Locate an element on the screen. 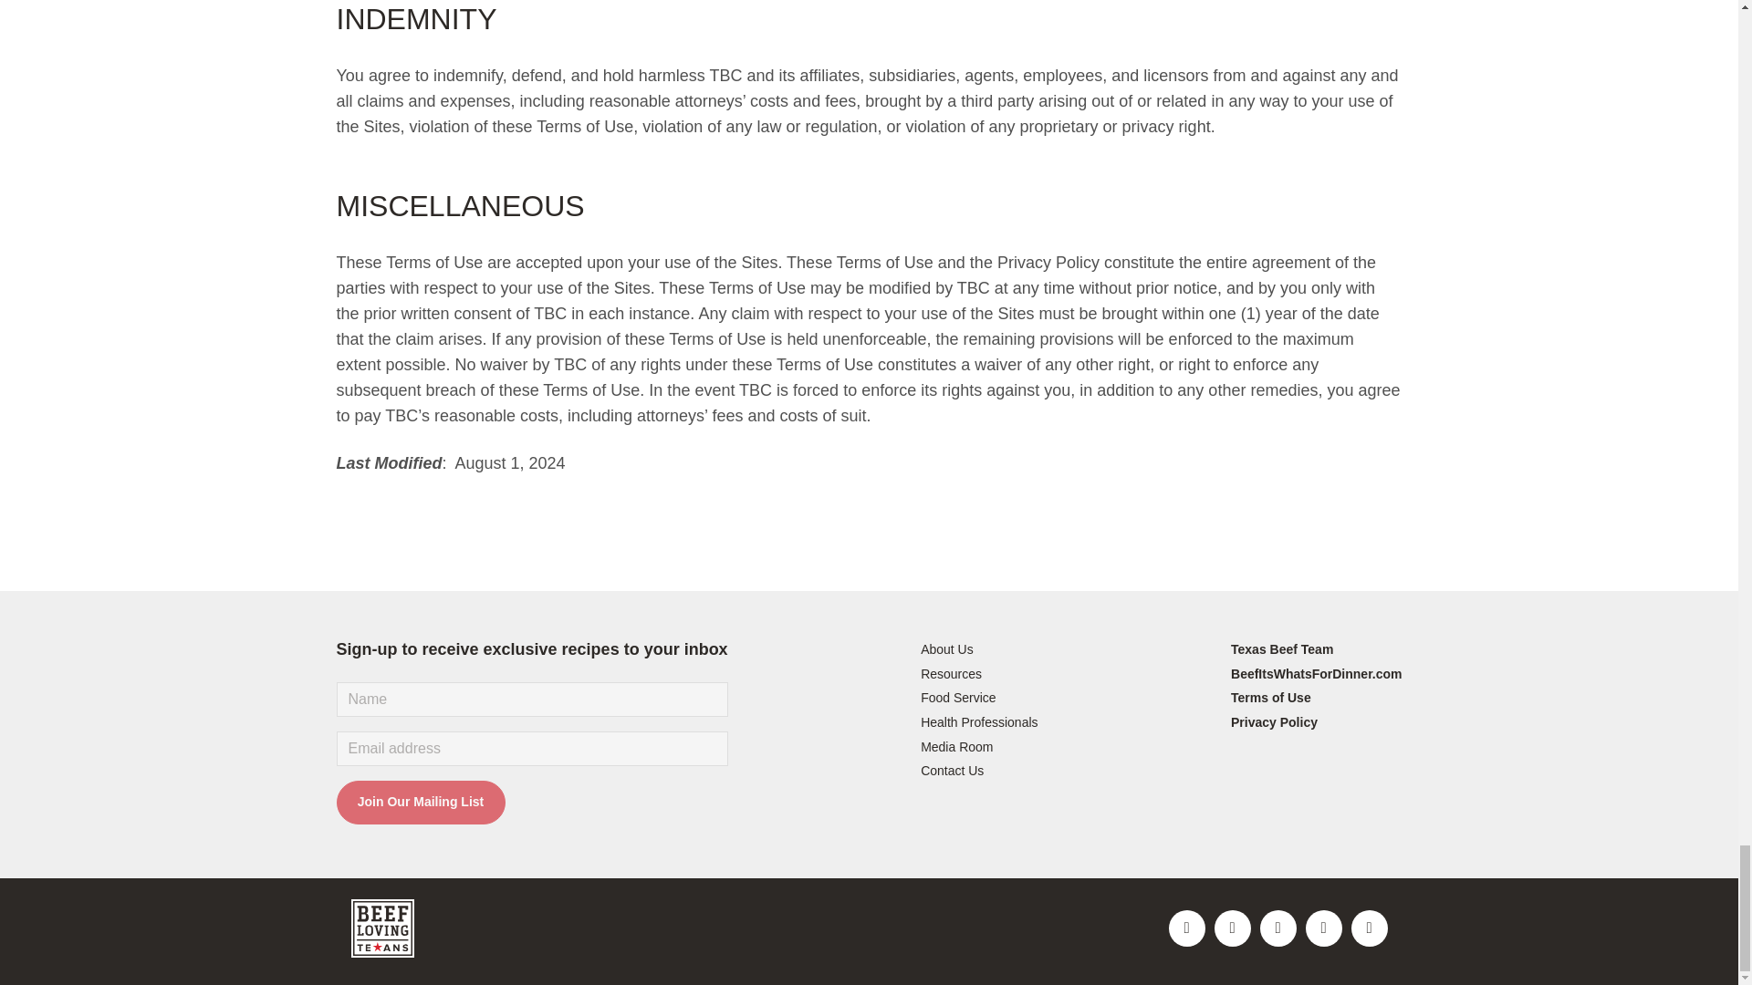  Terms of Use is located at coordinates (1270, 699).